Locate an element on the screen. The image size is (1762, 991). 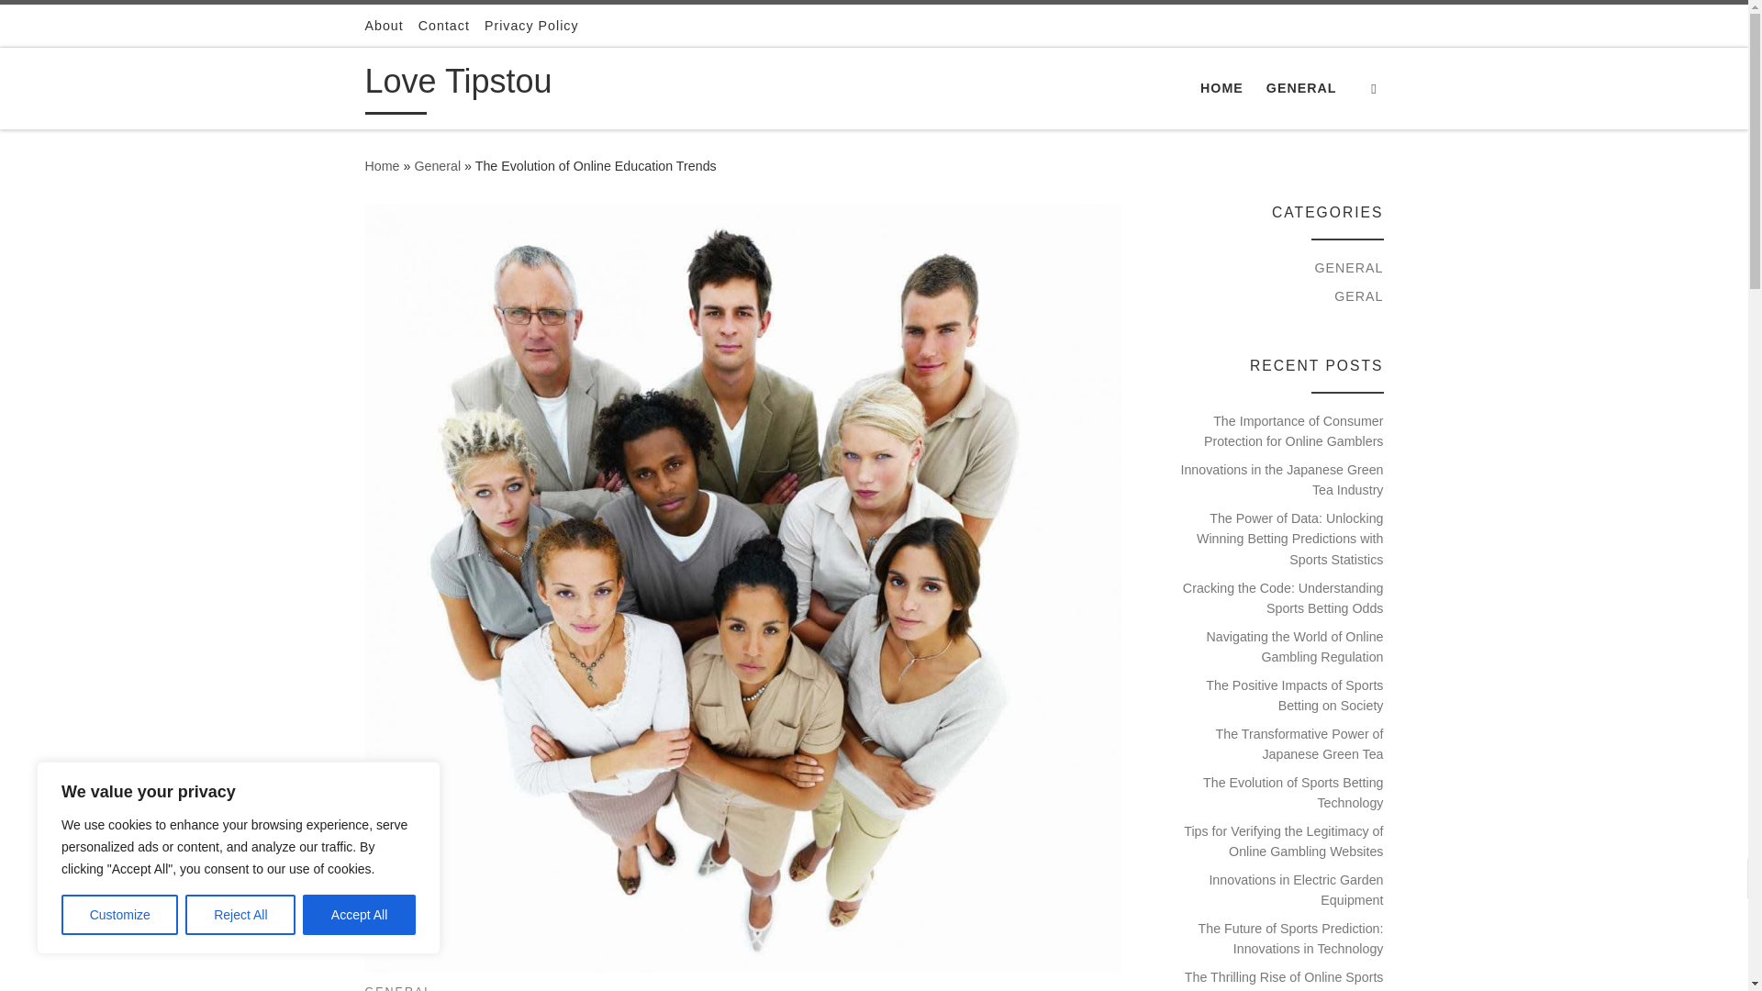
Customize is located at coordinates (119, 915).